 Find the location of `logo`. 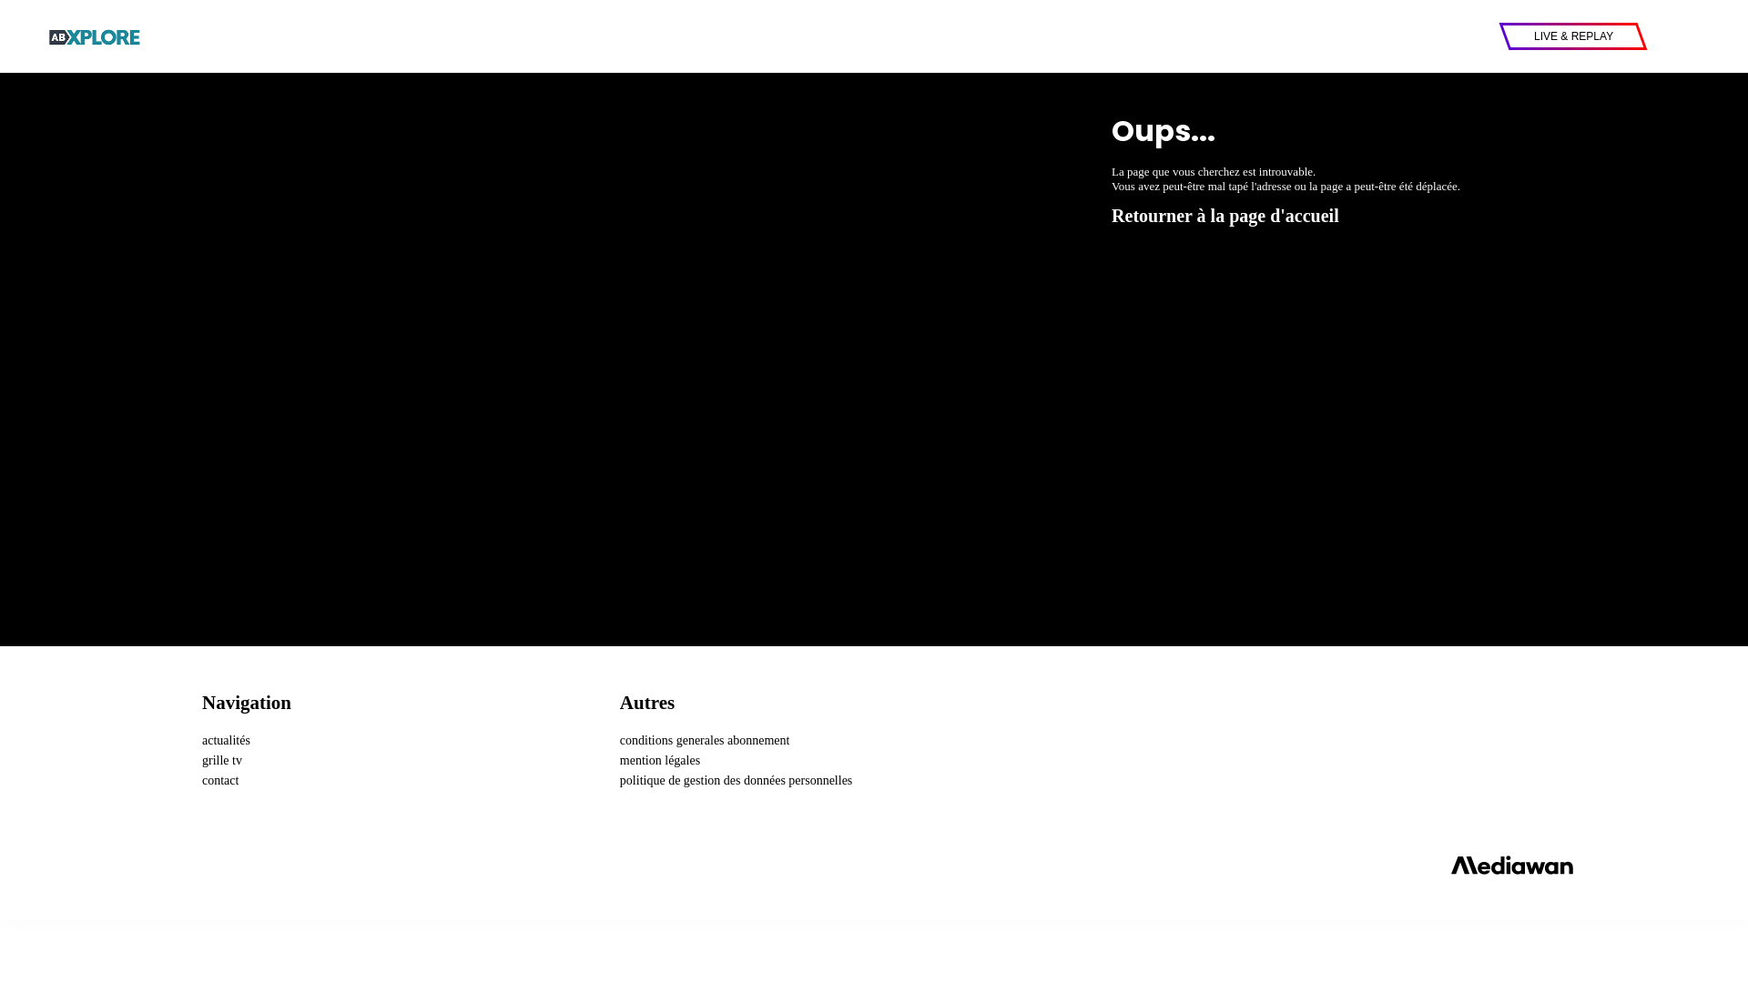

logo is located at coordinates (96, 36).